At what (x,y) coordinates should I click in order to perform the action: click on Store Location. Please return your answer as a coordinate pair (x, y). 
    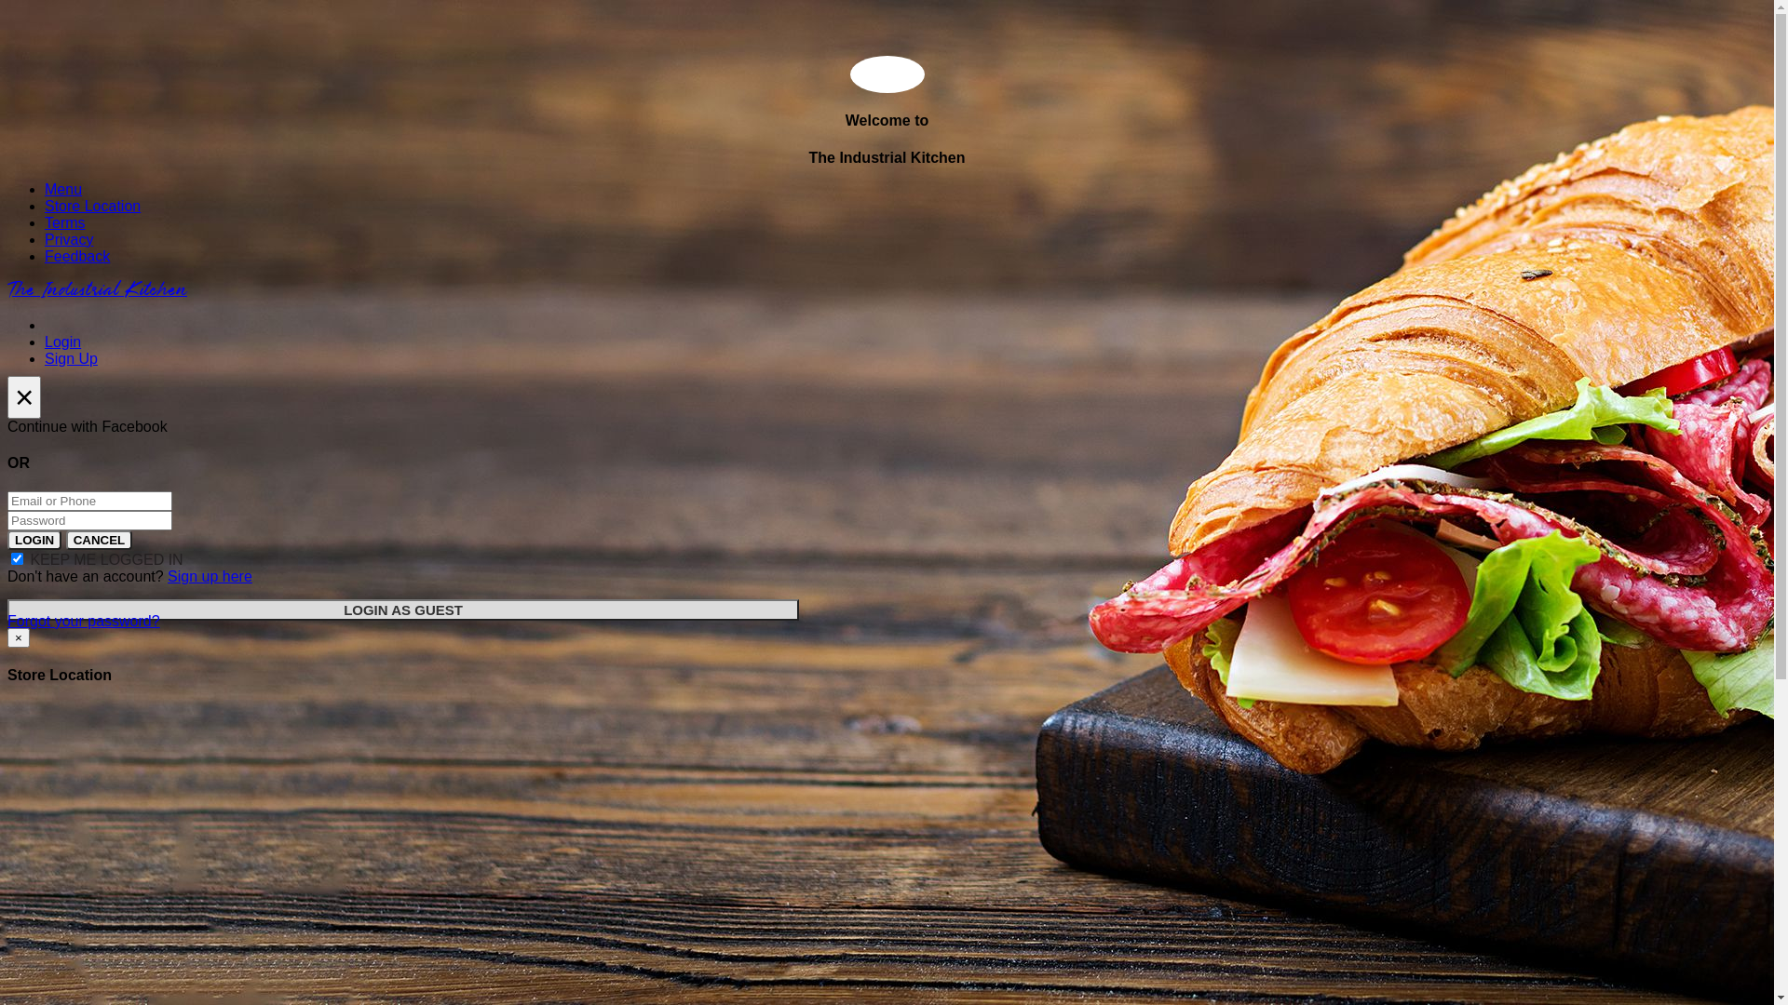
    Looking at the image, I should click on (93, 207).